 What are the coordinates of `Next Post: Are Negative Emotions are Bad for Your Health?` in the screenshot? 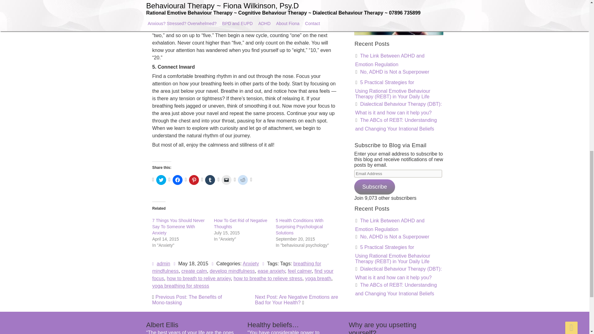 It's located at (296, 300).